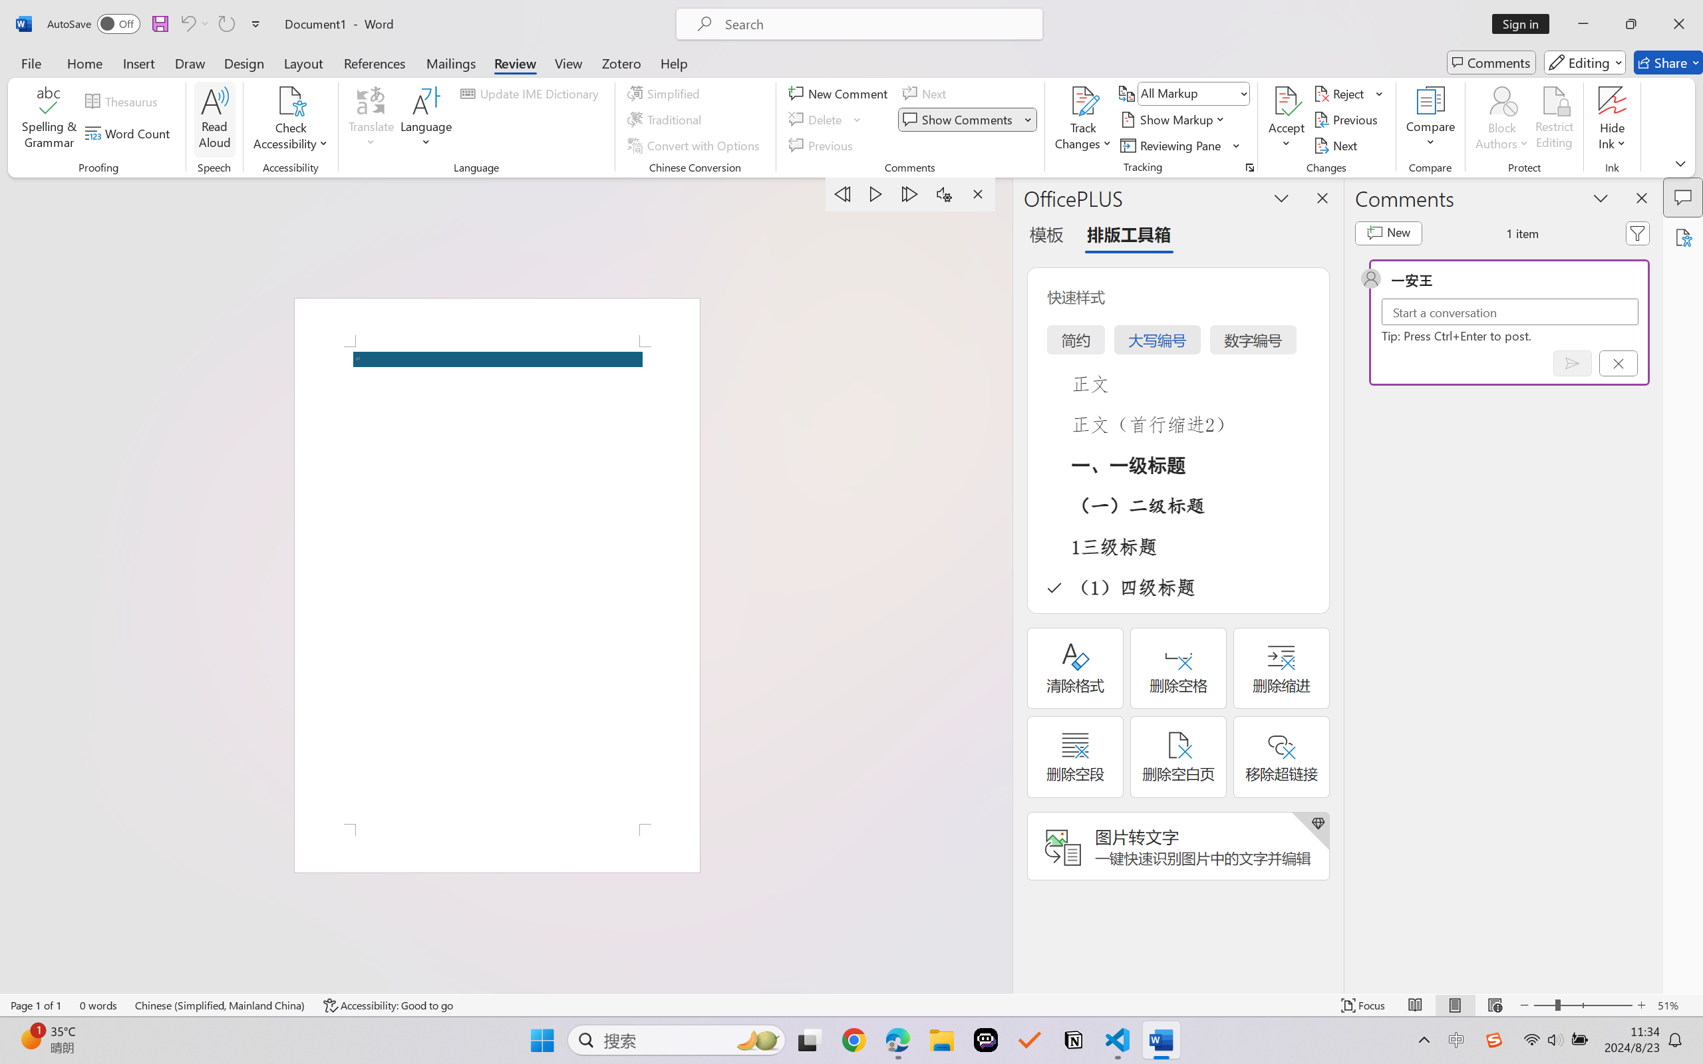 Image resolution: width=1703 pixels, height=1064 pixels. I want to click on Check Accessibility, so click(291, 120).